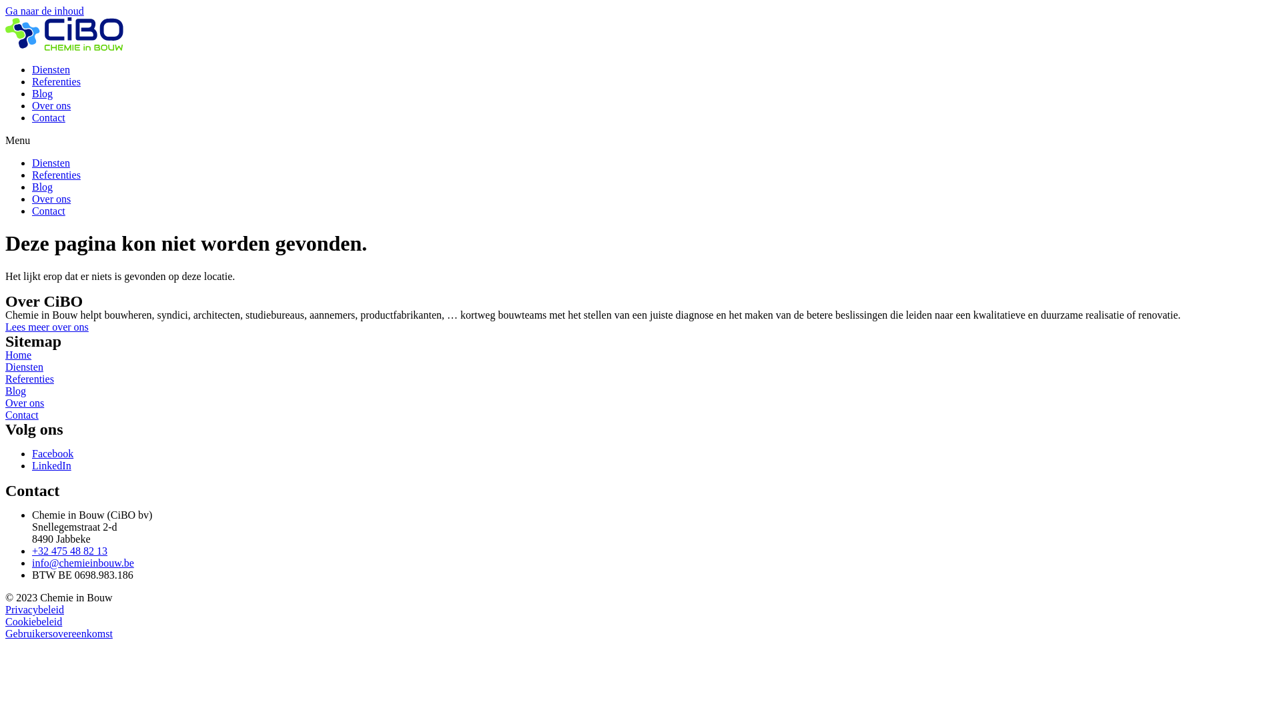  What do you see at coordinates (51, 69) in the screenshot?
I see `Diensten` at bounding box center [51, 69].